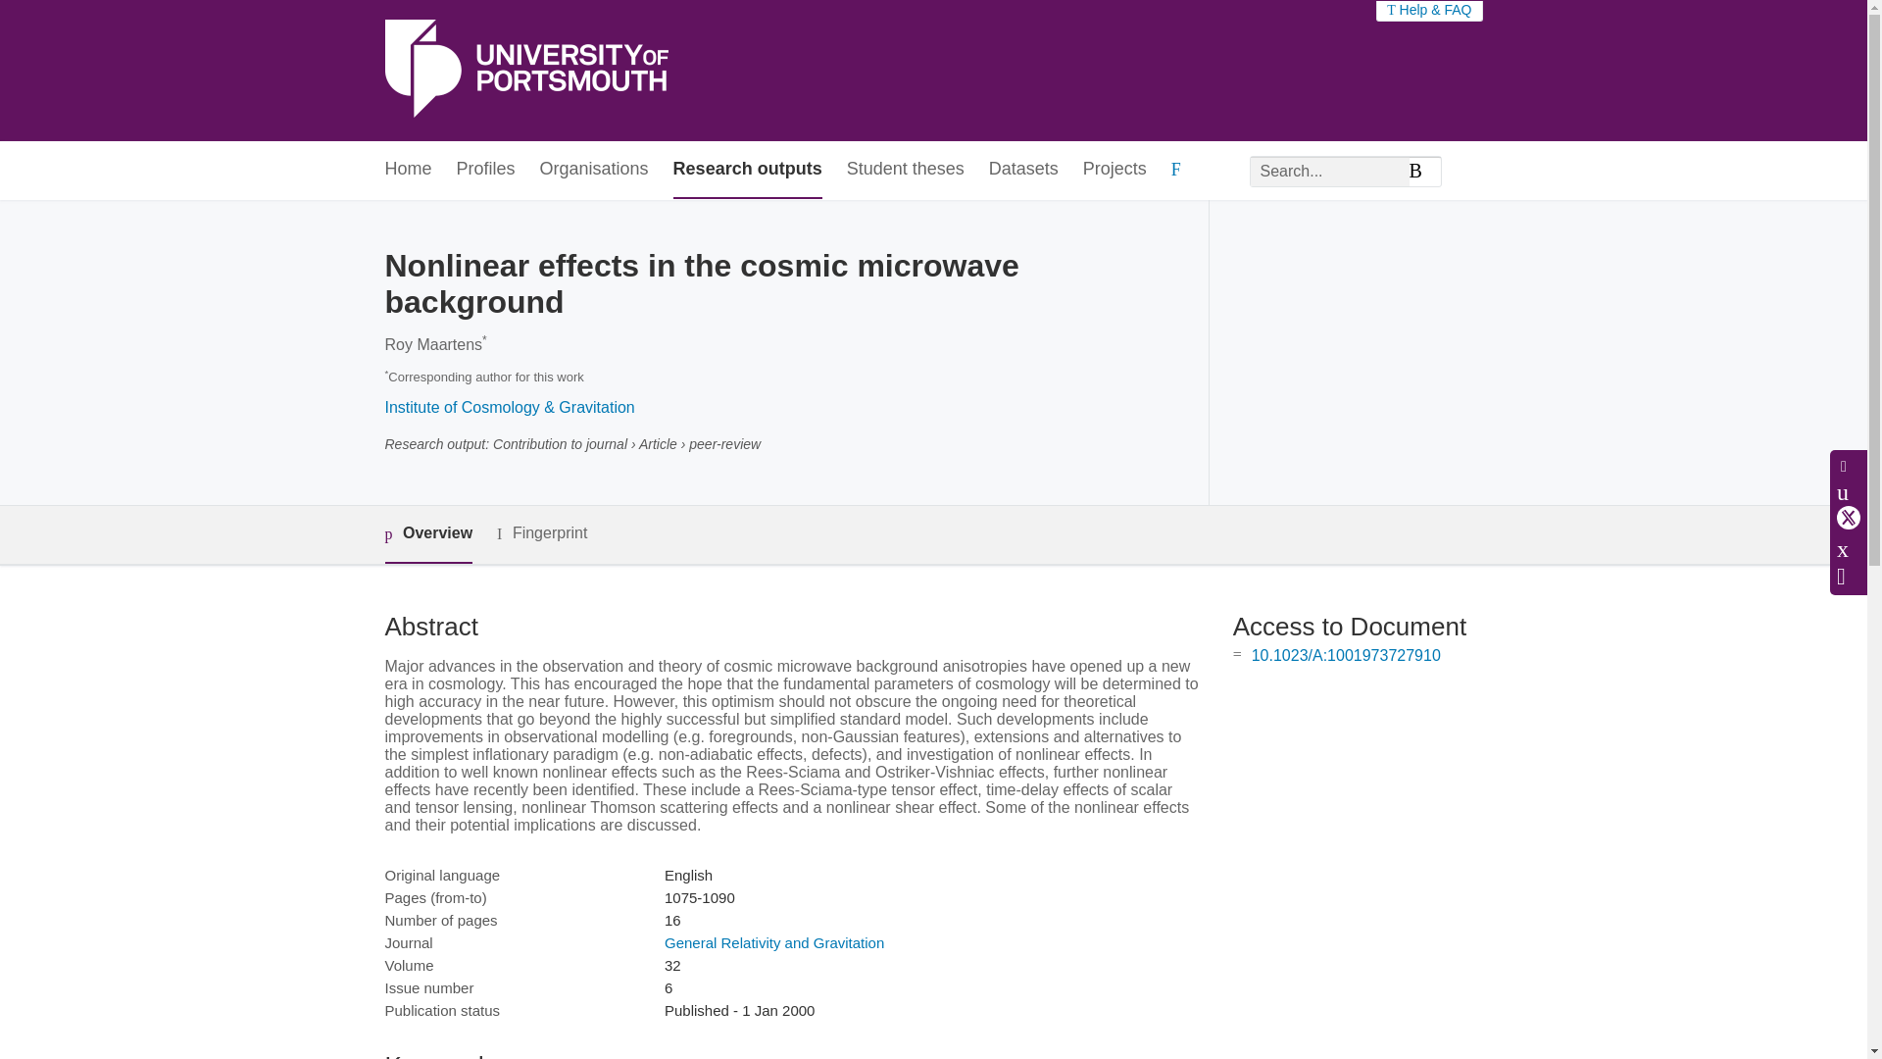 The width and height of the screenshot is (1882, 1059). Describe the element at coordinates (486, 170) in the screenshot. I see `Profiles` at that location.